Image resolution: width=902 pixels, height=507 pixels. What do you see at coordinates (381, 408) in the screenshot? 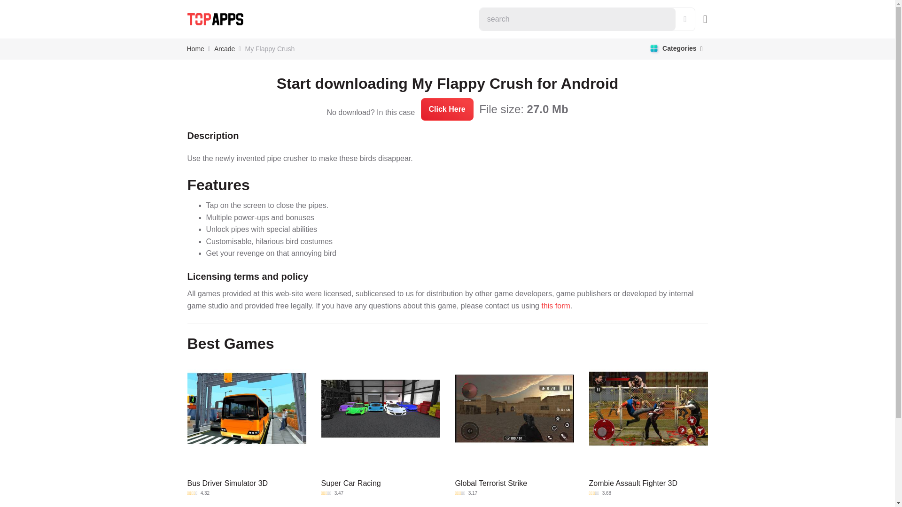
I see `Super Car Racing` at bounding box center [381, 408].